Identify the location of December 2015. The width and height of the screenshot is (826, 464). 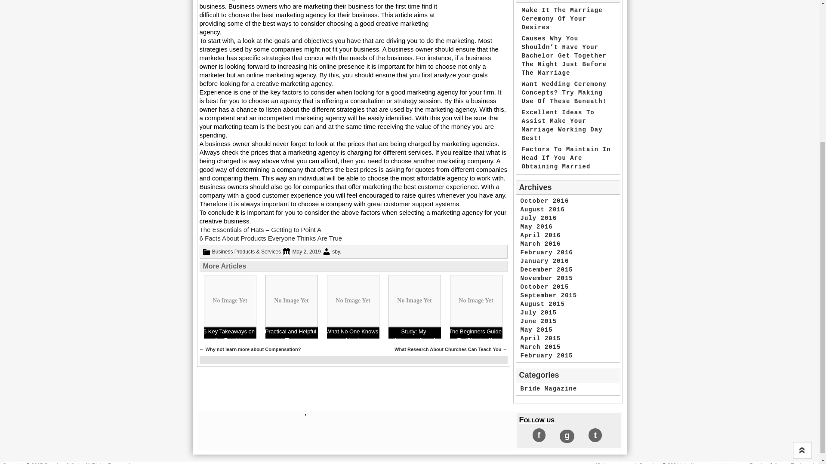
(546, 270).